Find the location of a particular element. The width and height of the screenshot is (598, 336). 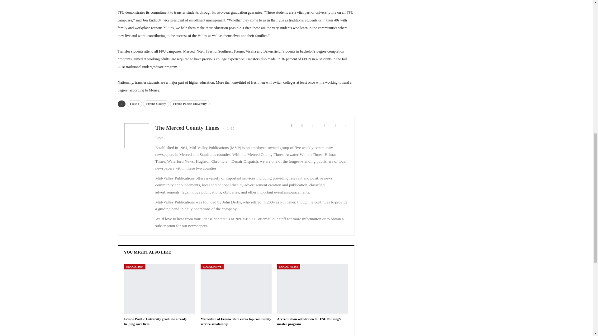

Fresno is located at coordinates (135, 104).